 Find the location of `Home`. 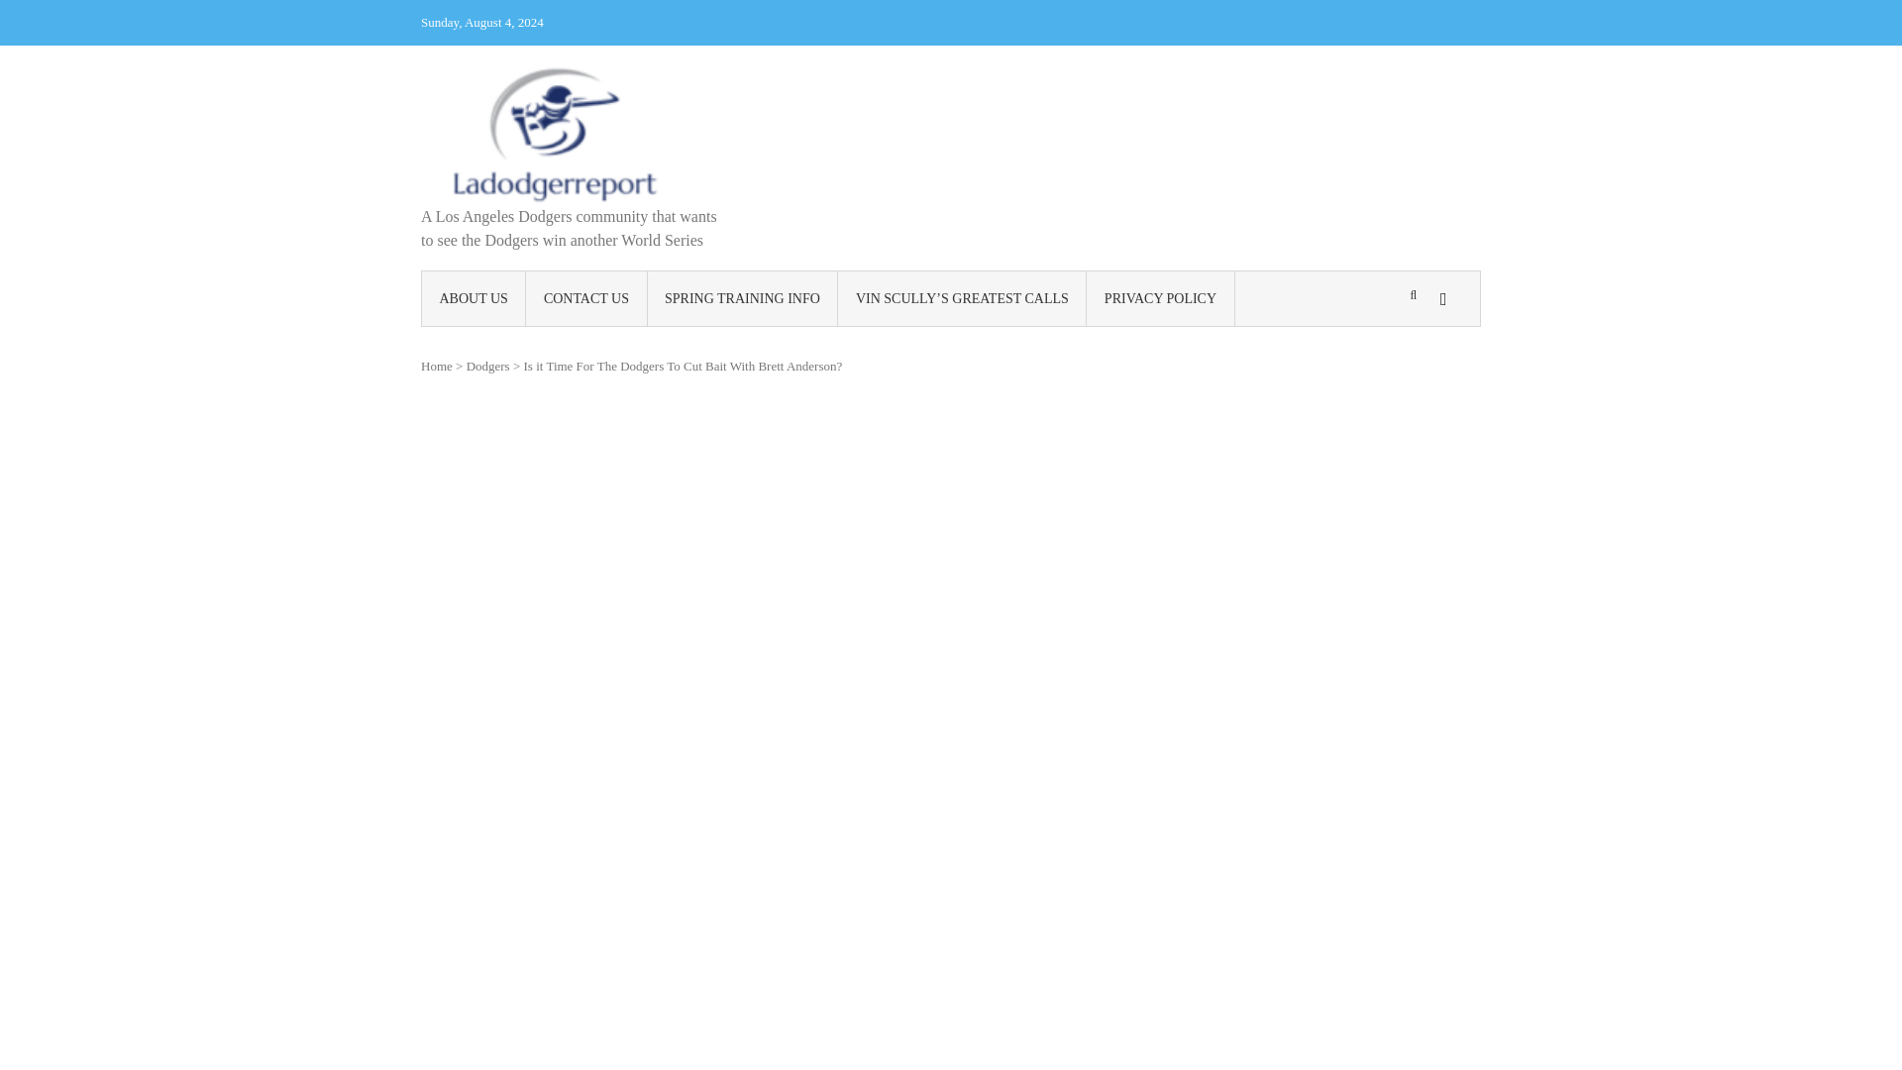

Home is located at coordinates (436, 365).